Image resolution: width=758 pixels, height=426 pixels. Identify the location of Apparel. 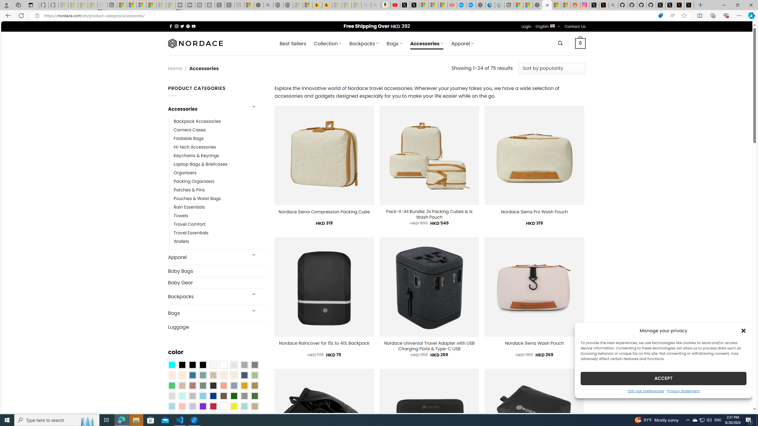
(207, 257).